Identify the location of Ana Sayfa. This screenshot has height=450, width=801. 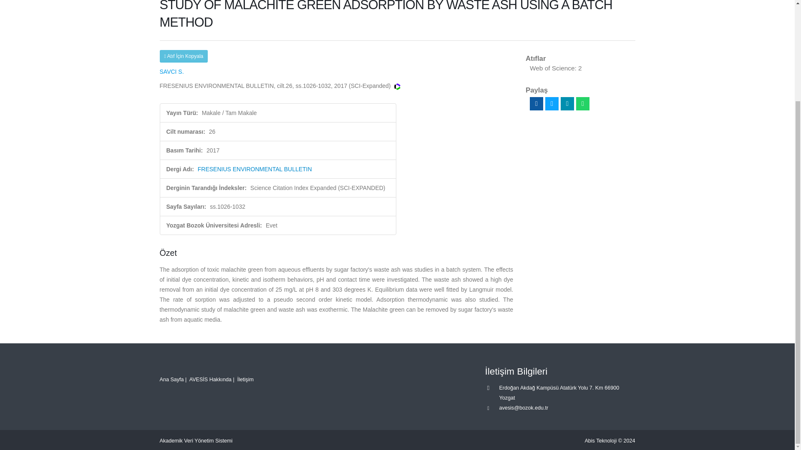
(171, 379).